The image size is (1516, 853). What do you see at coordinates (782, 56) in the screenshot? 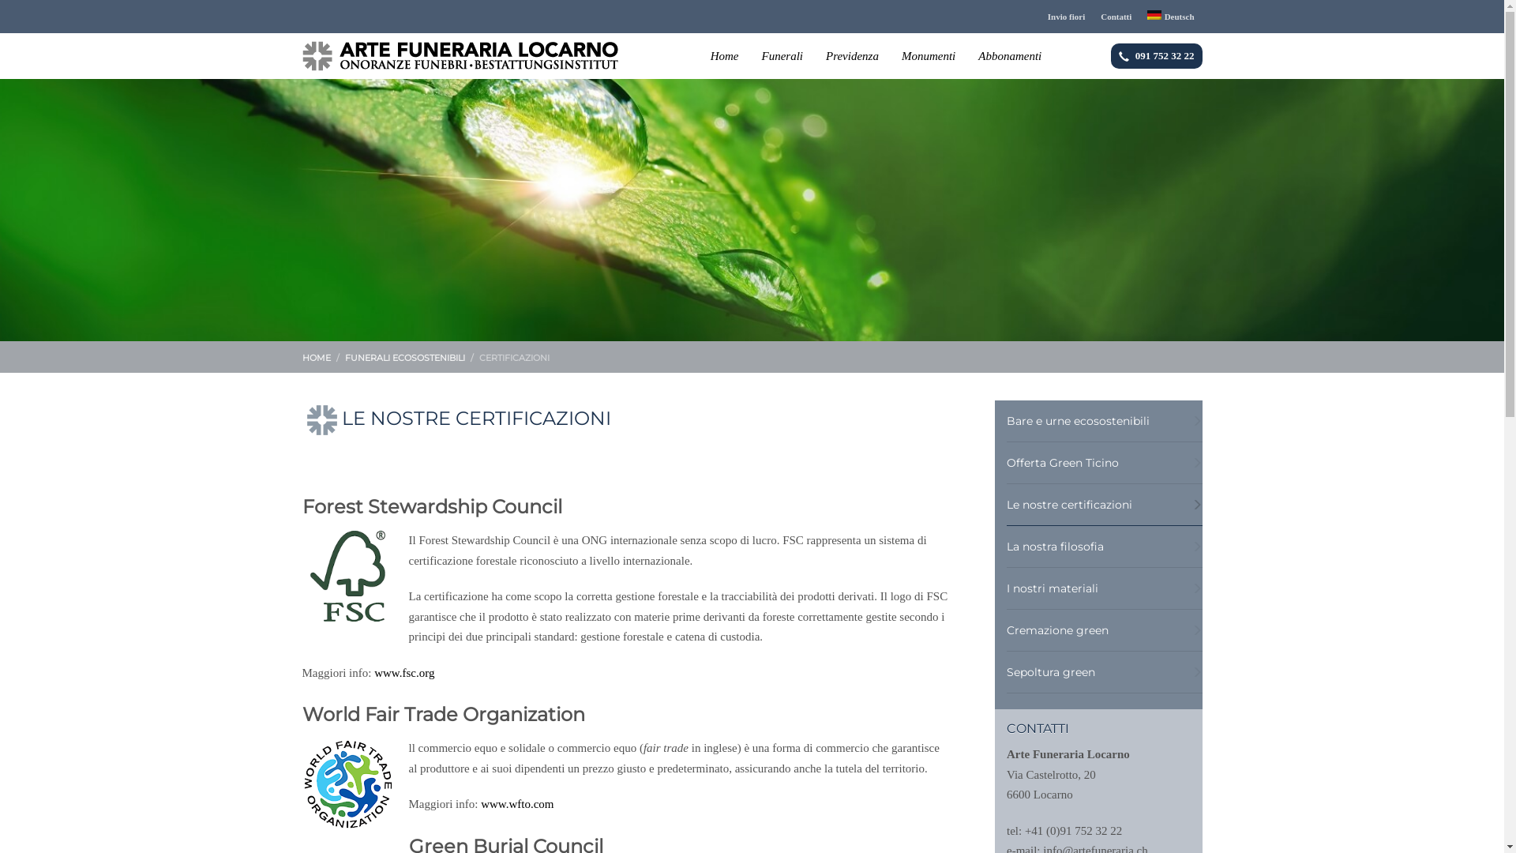
I see `Funerali` at bounding box center [782, 56].